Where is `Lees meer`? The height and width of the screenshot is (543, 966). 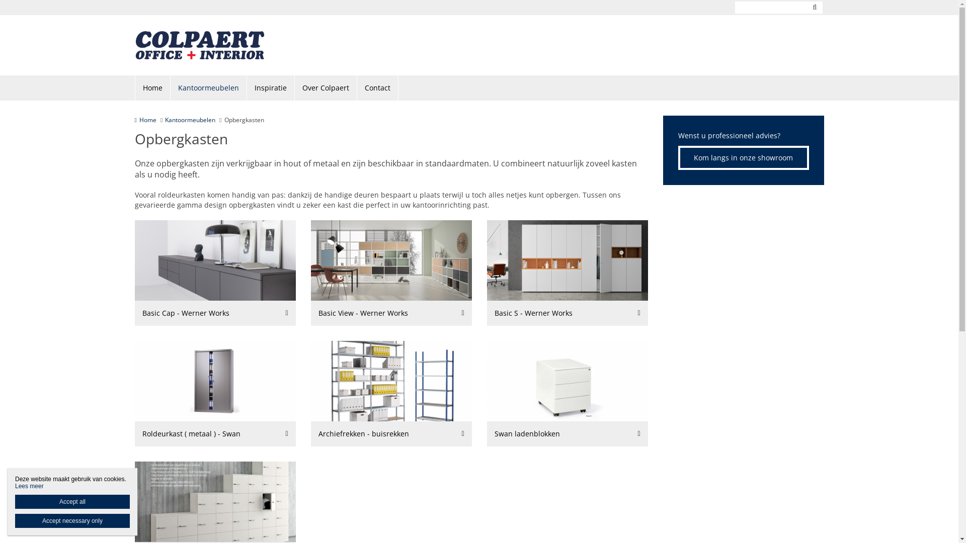
Lees meer is located at coordinates (29, 486).